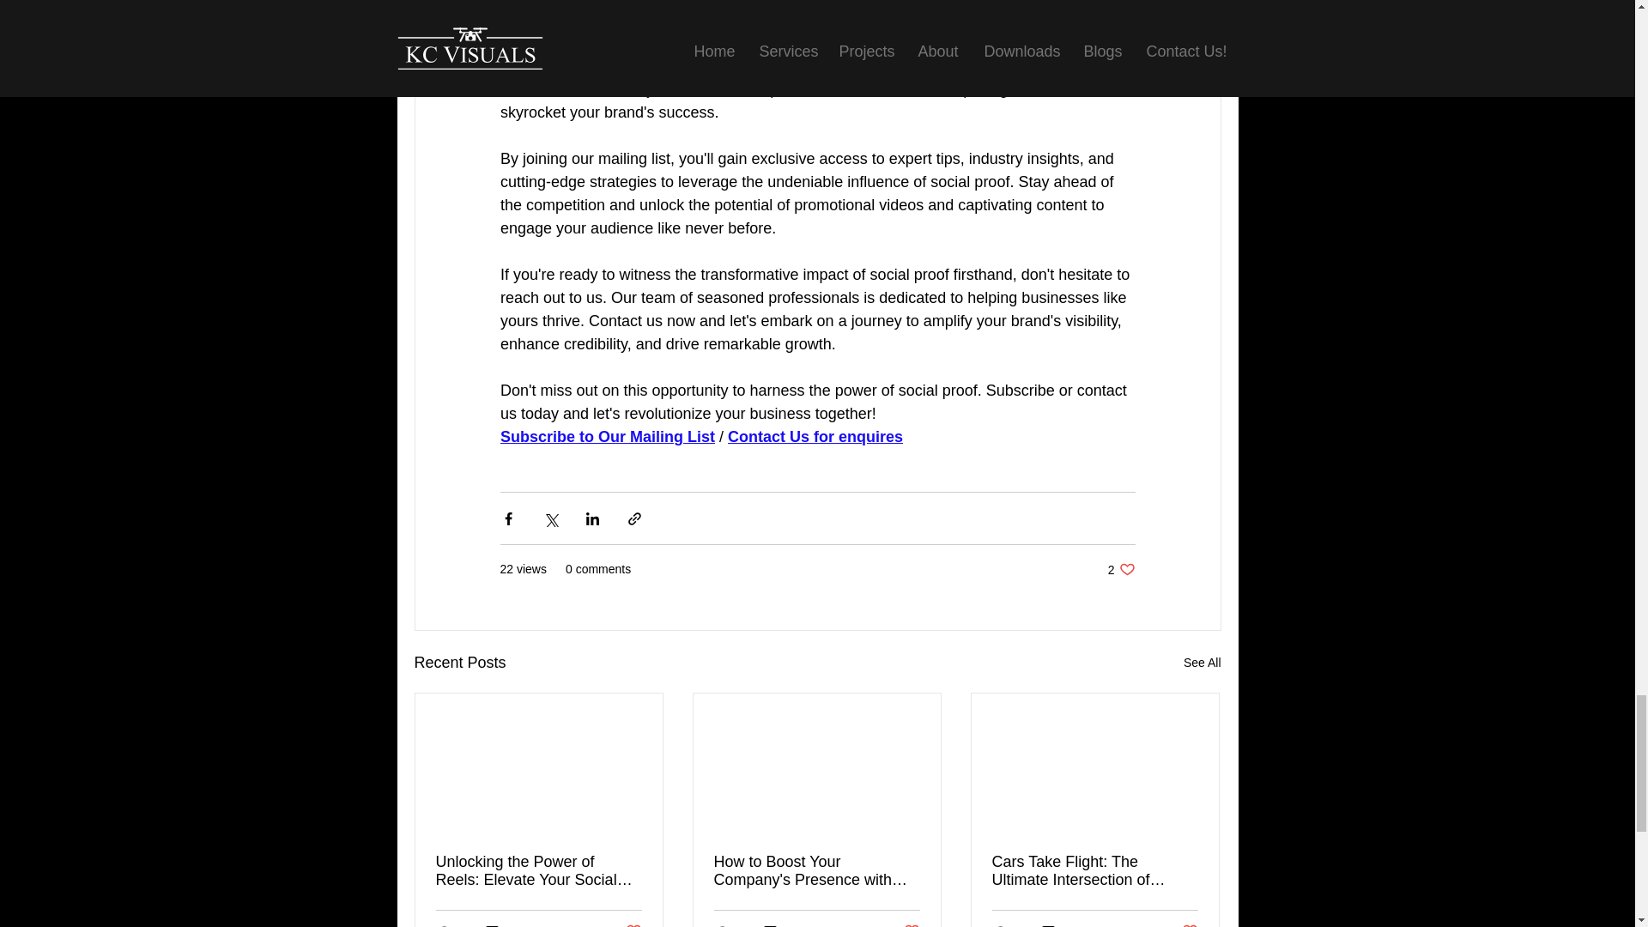  Describe the element at coordinates (1202, 663) in the screenshot. I see `See All` at that location.